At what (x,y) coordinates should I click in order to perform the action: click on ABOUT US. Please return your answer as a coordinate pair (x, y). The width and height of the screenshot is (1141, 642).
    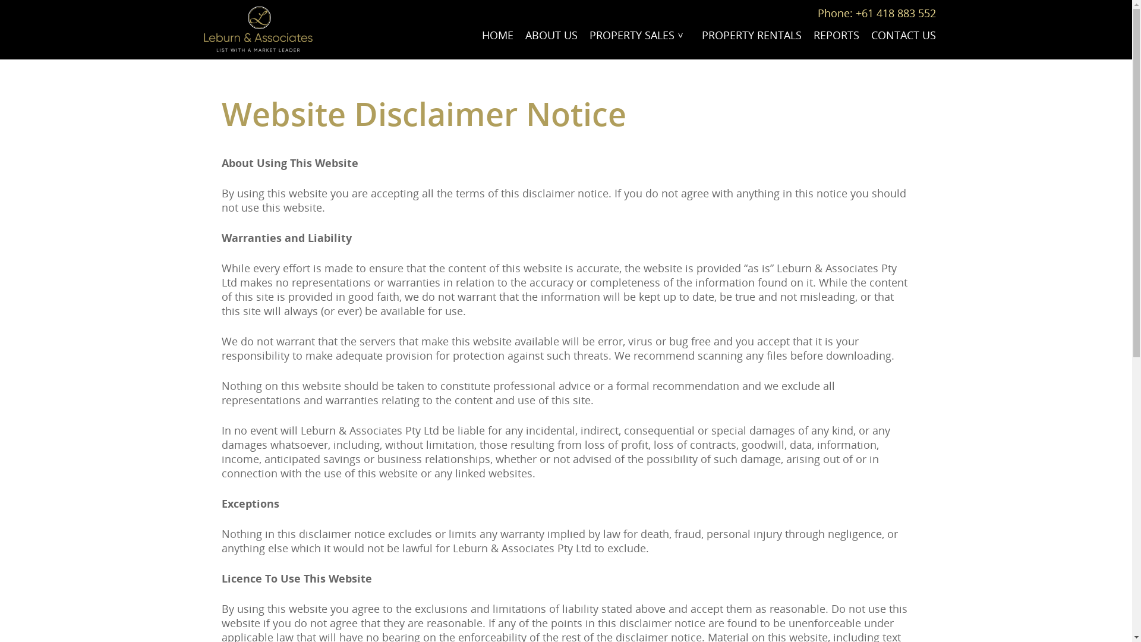
    Looking at the image, I should click on (551, 36).